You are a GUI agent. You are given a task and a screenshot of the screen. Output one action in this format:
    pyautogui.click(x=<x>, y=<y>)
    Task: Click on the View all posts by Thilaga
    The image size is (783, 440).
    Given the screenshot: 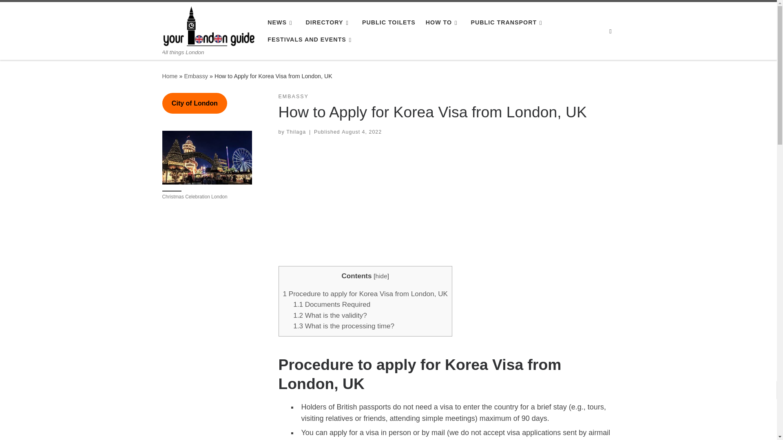 What is the action you would take?
    pyautogui.click(x=296, y=132)
    